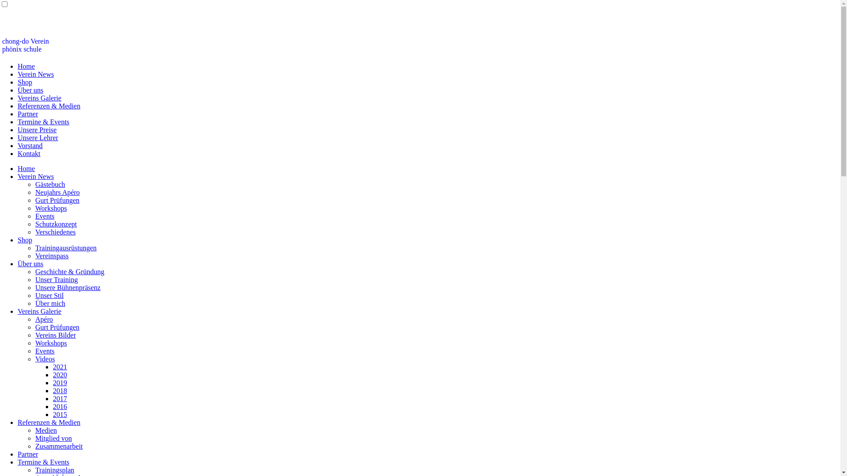 The image size is (847, 476). What do you see at coordinates (51, 343) in the screenshot?
I see `Workshops` at bounding box center [51, 343].